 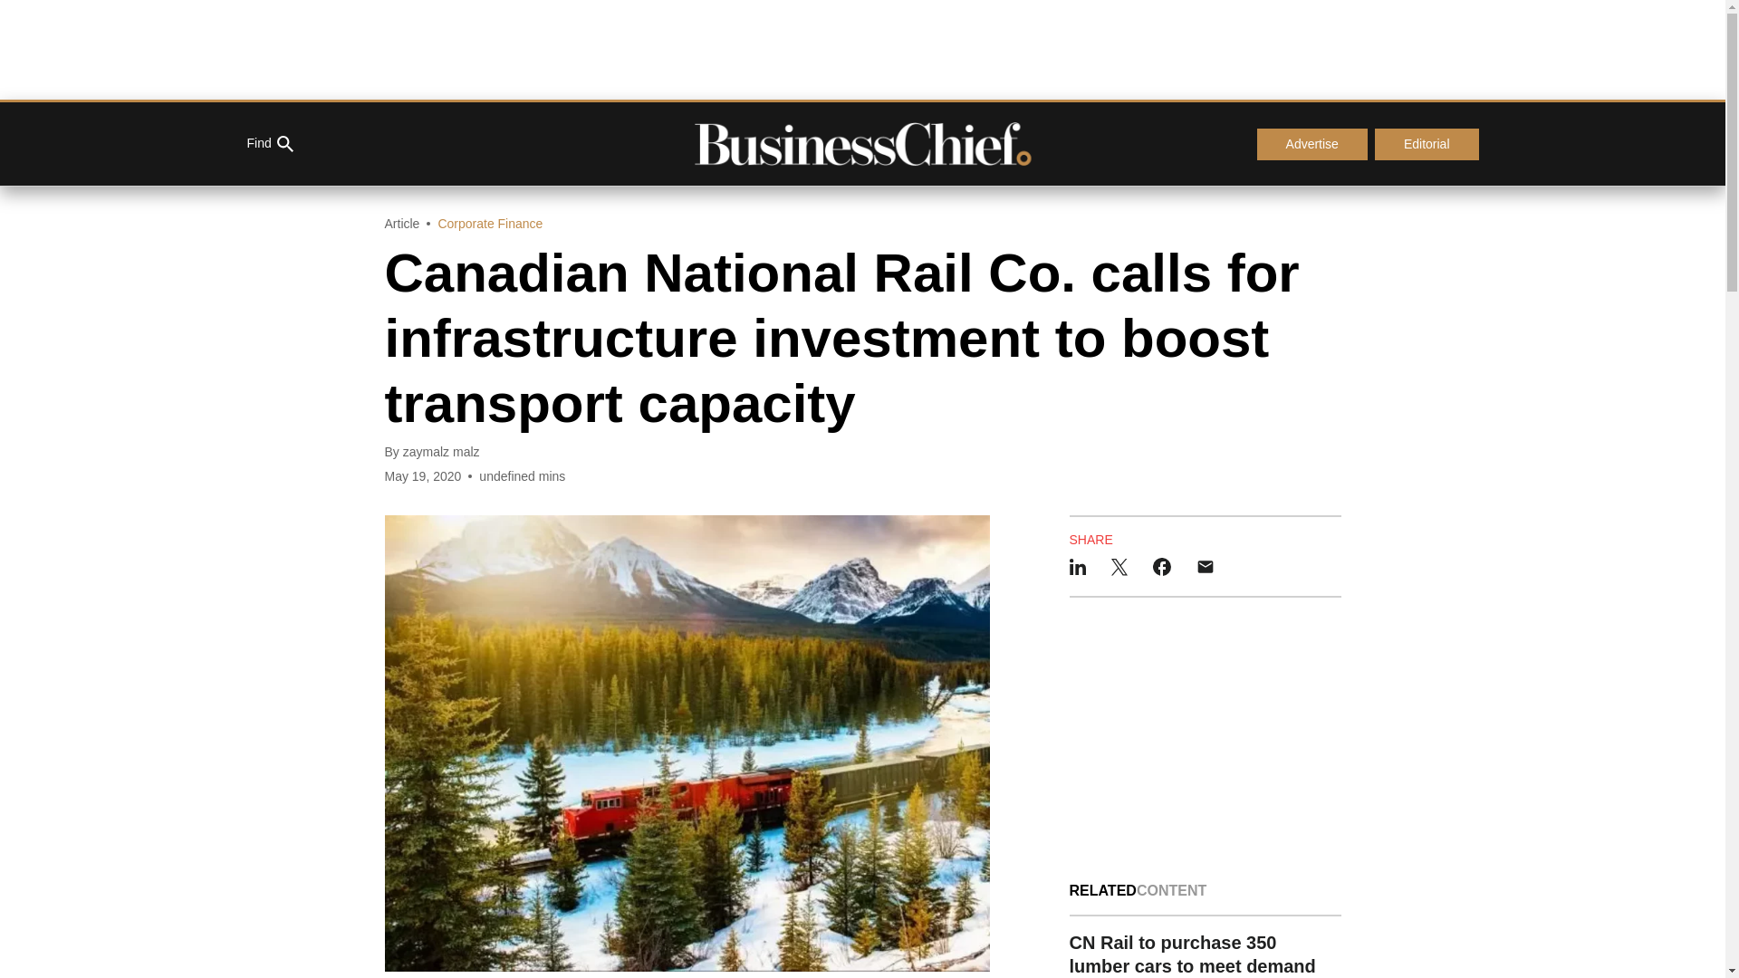 I want to click on Editorial, so click(x=1427, y=145).